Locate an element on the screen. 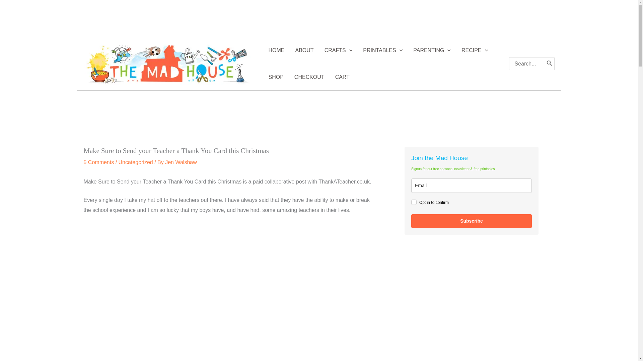 This screenshot has width=643, height=361. RECIPE is located at coordinates (474, 50).